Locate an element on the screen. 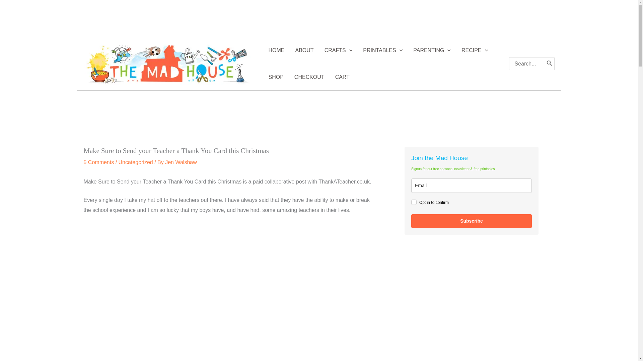 This screenshot has width=643, height=361. RECIPE is located at coordinates (474, 50).